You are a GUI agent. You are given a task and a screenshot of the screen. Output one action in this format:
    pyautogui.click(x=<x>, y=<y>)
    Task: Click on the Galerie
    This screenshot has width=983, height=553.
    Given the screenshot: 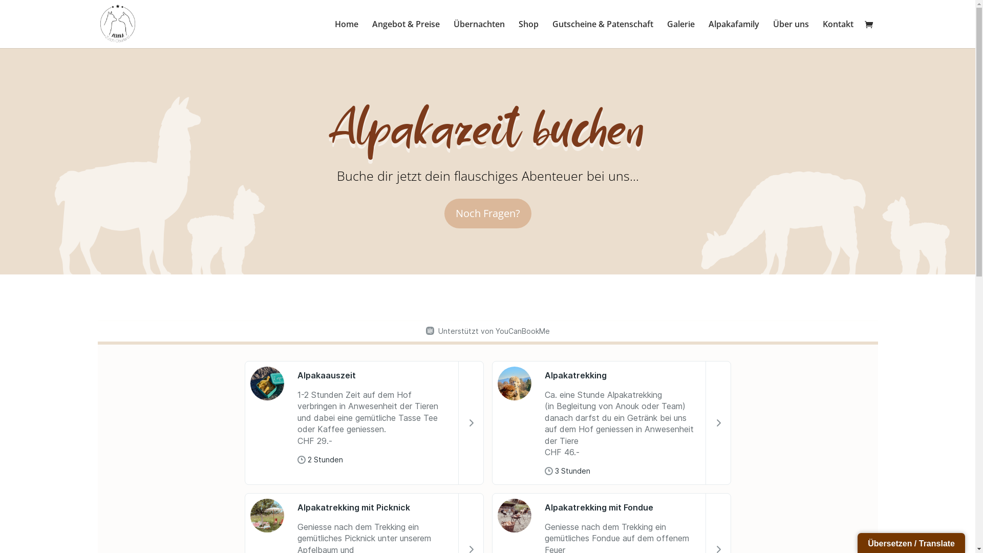 What is the action you would take?
    pyautogui.click(x=680, y=34)
    